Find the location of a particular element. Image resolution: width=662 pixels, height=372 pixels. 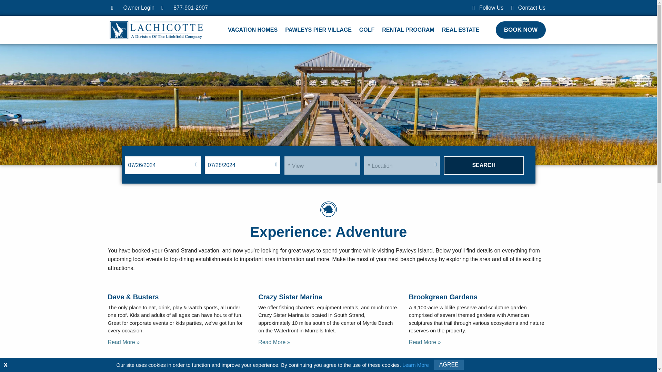

GOLF is located at coordinates (367, 30).